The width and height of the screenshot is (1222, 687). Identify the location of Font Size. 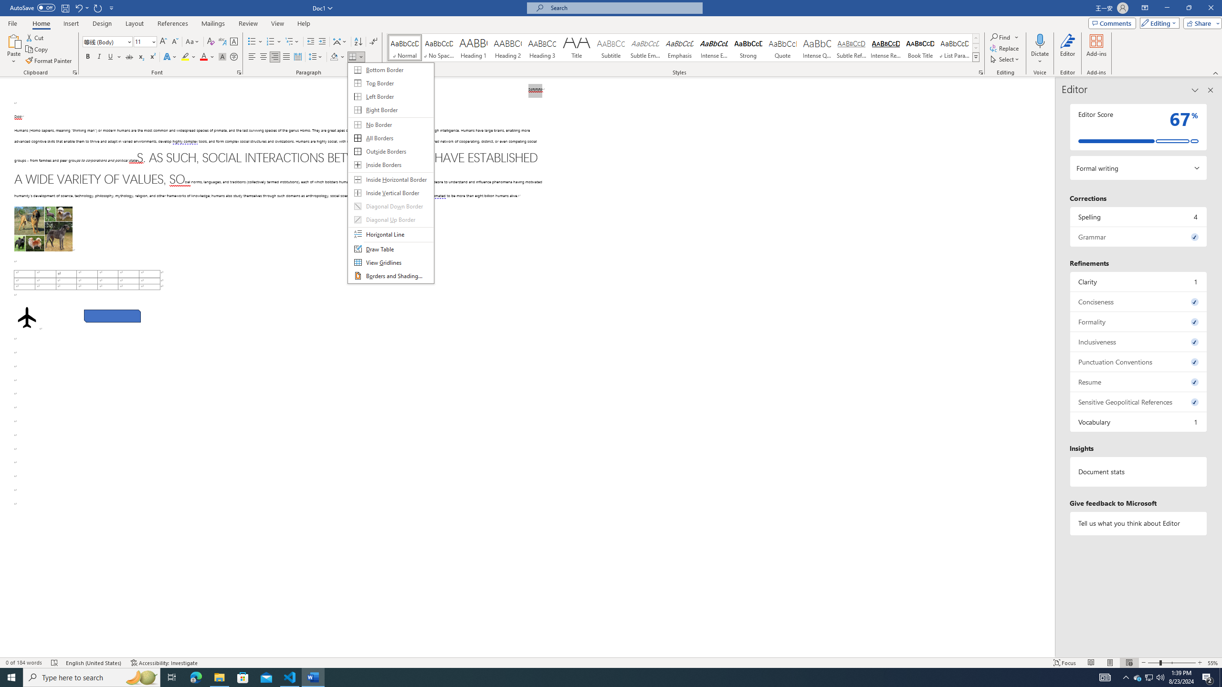
(145, 42).